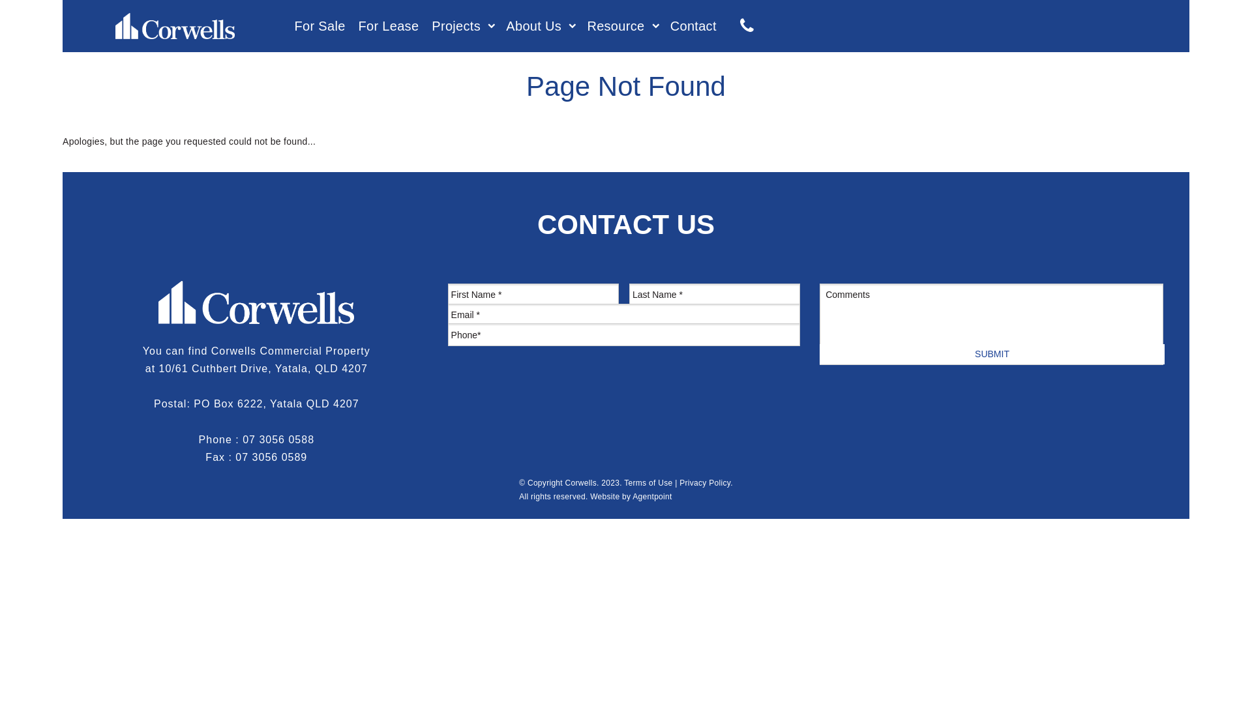 This screenshot has height=704, width=1252. Describe the element at coordinates (616, 26) in the screenshot. I see `Resource` at that location.